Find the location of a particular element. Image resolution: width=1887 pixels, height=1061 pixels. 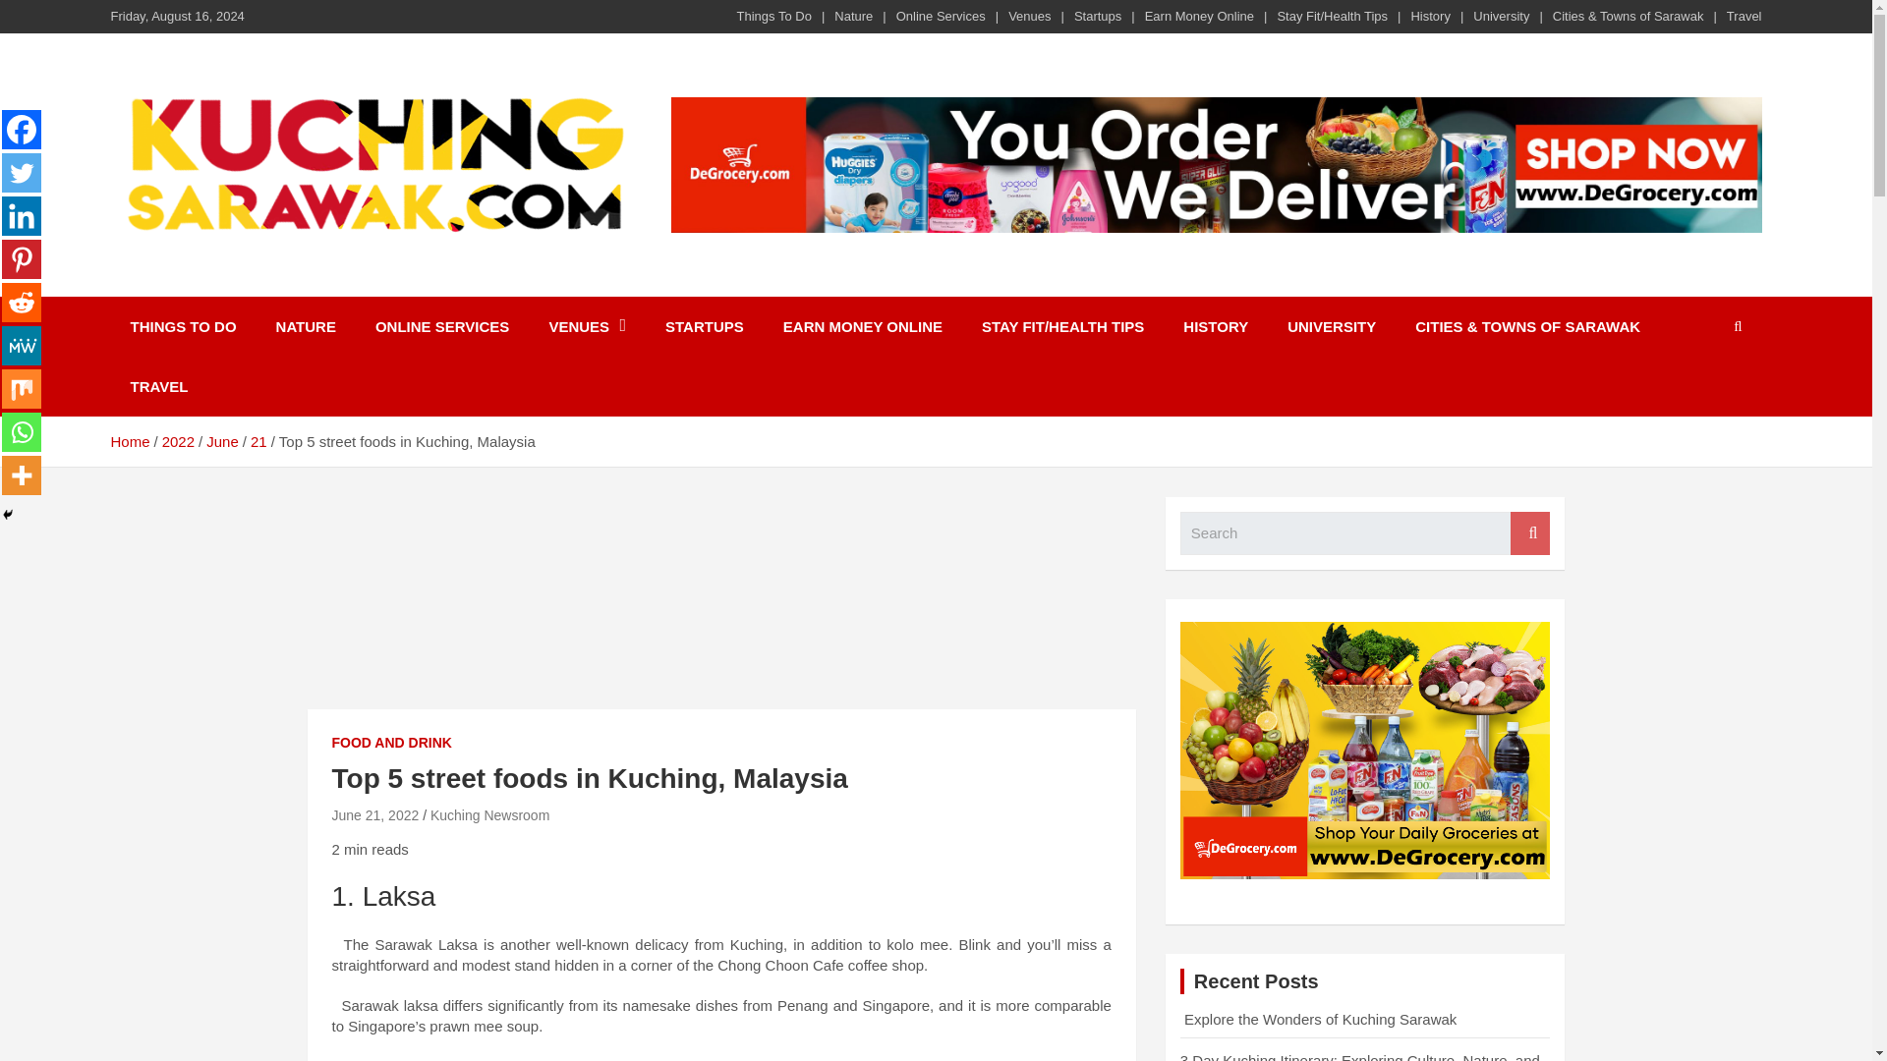

NATURE is located at coordinates (307, 326).